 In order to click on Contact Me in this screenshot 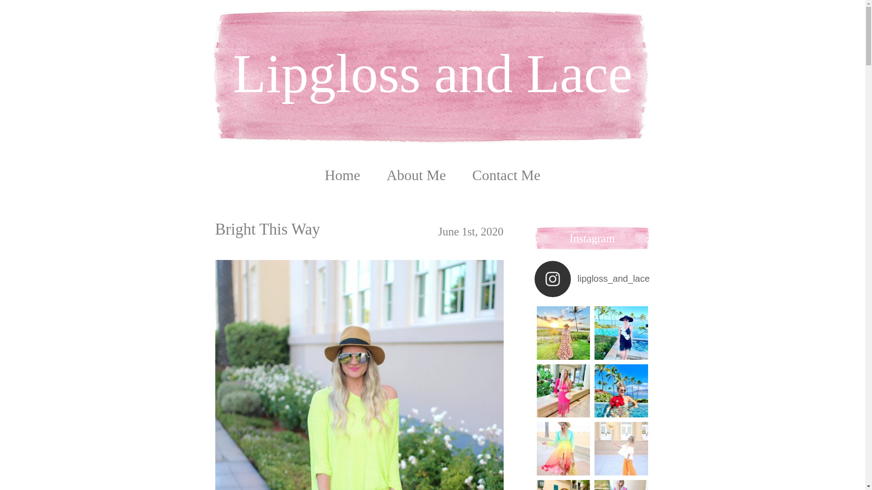, I will do `click(506, 175)`.